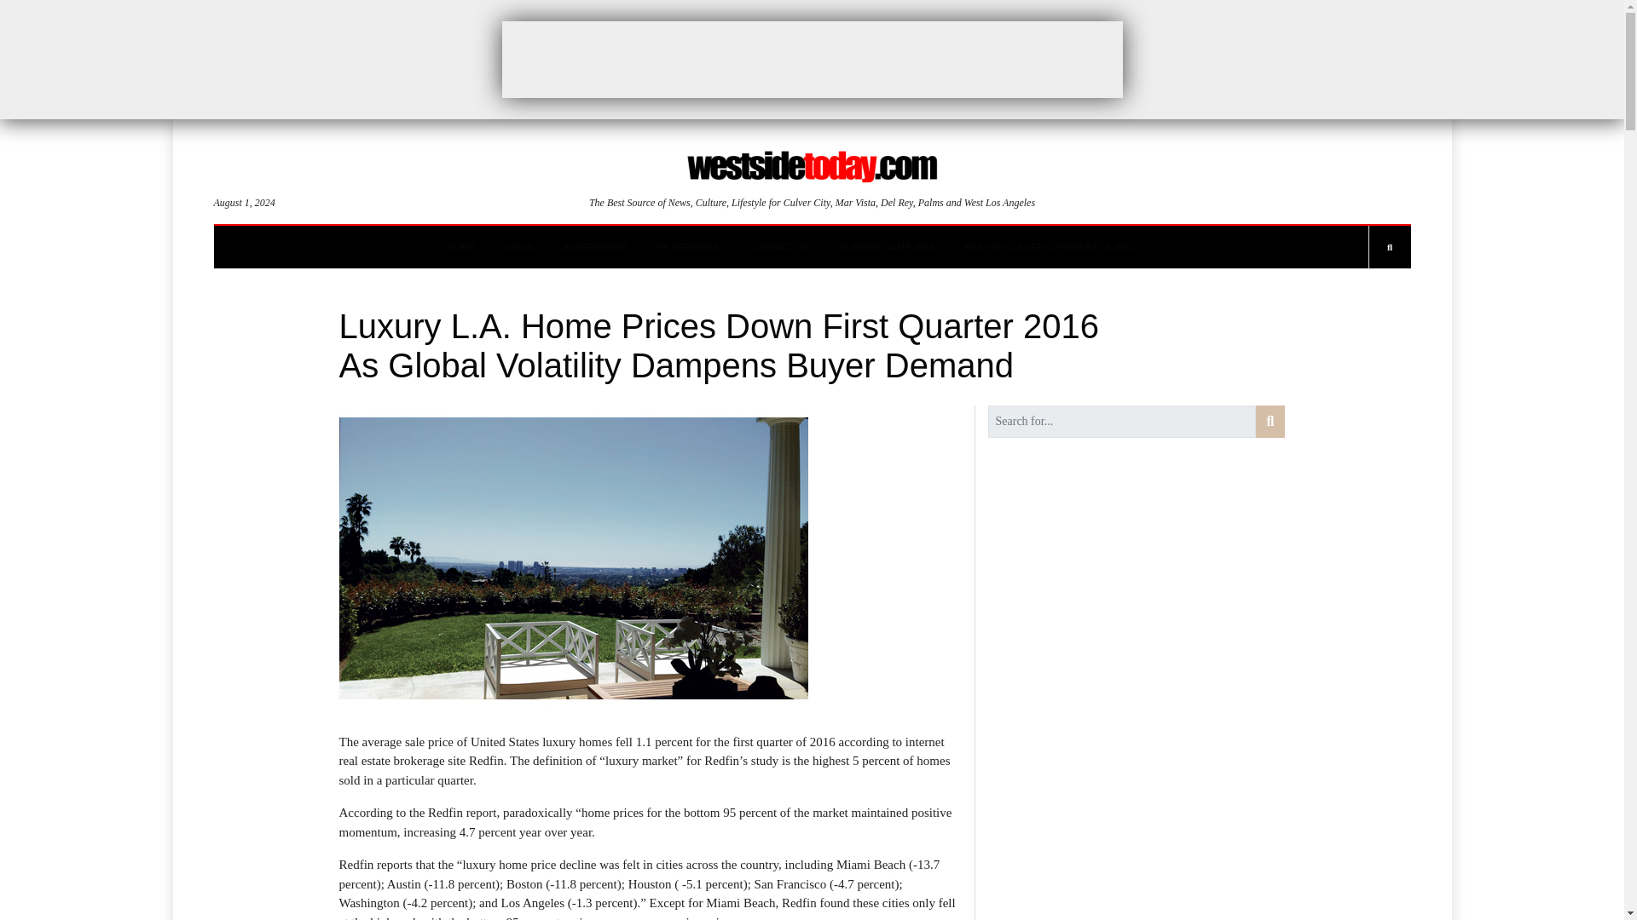 Image resolution: width=1637 pixels, height=920 pixels. What do you see at coordinates (595, 247) in the screenshot?
I see `ADVERTISING` at bounding box center [595, 247].